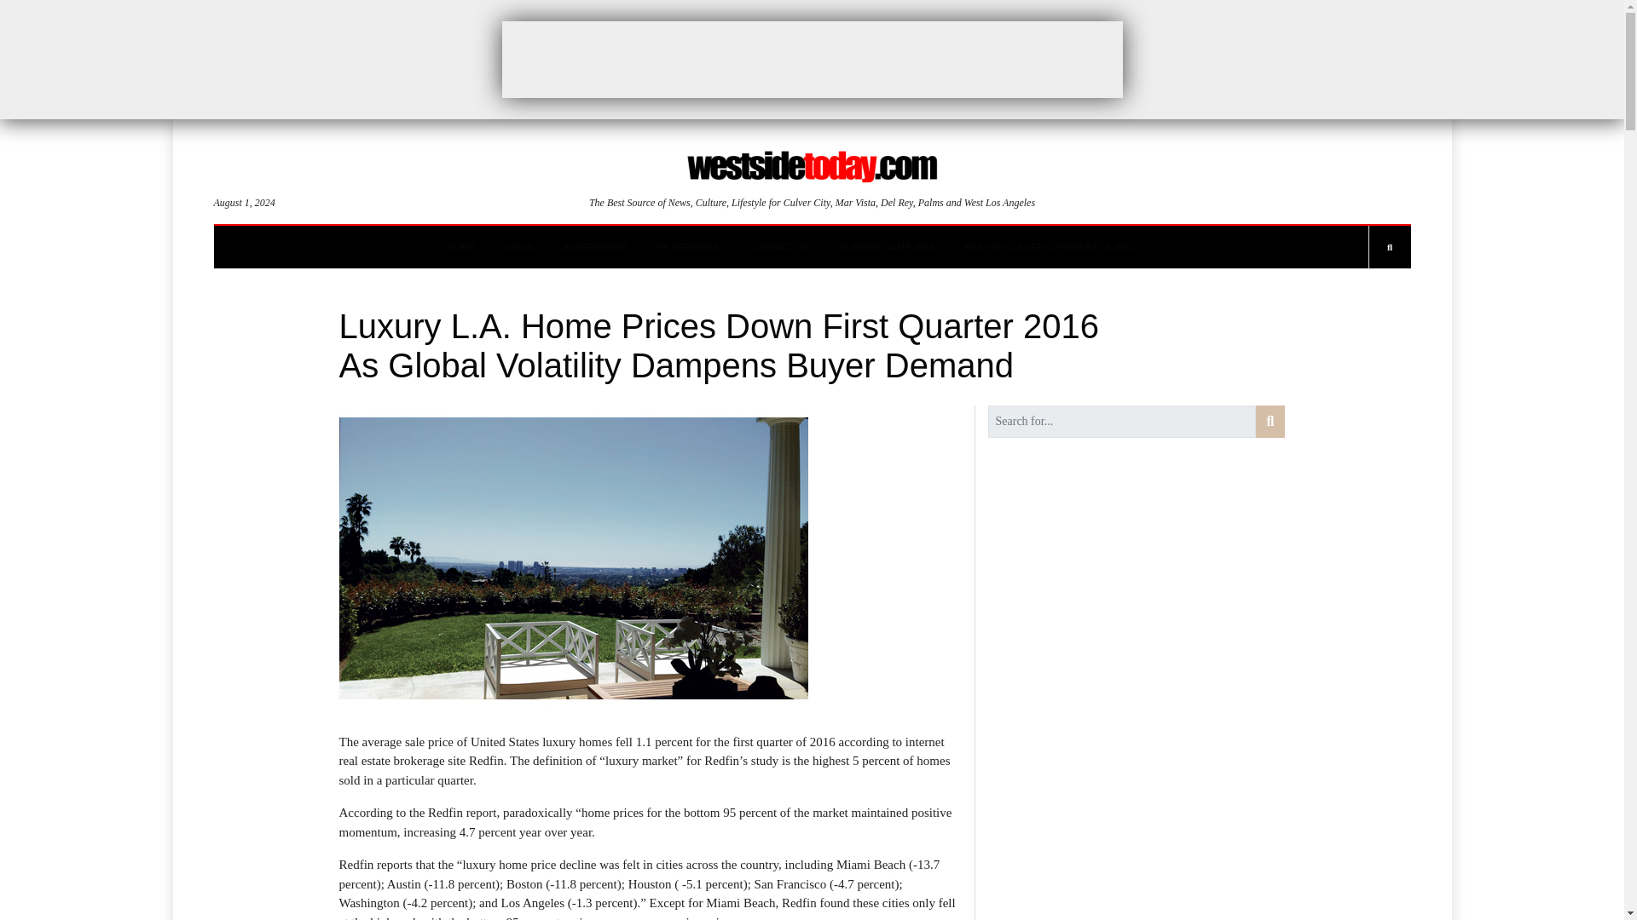 Image resolution: width=1637 pixels, height=920 pixels. What do you see at coordinates (595, 247) in the screenshot?
I see `ADVERTISING` at bounding box center [595, 247].